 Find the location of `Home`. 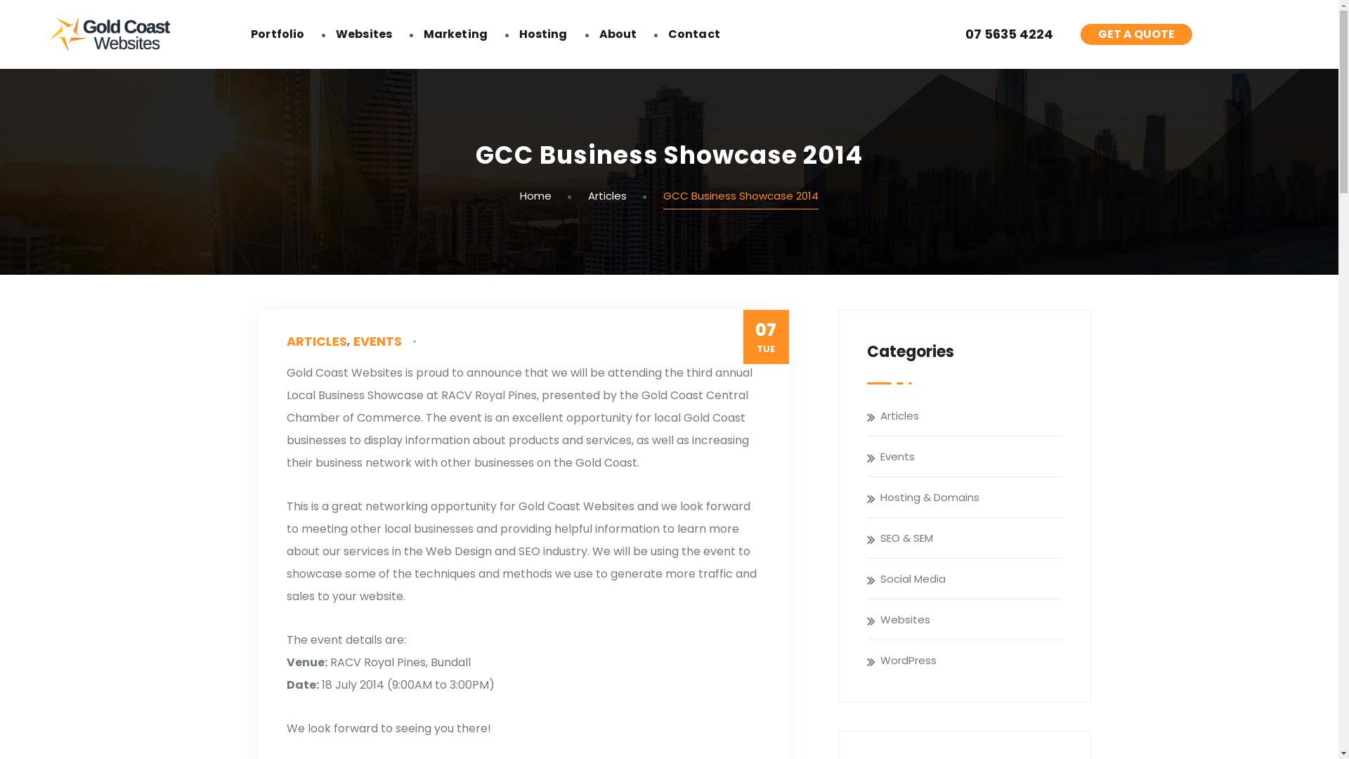

Home is located at coordinates (535, 195).